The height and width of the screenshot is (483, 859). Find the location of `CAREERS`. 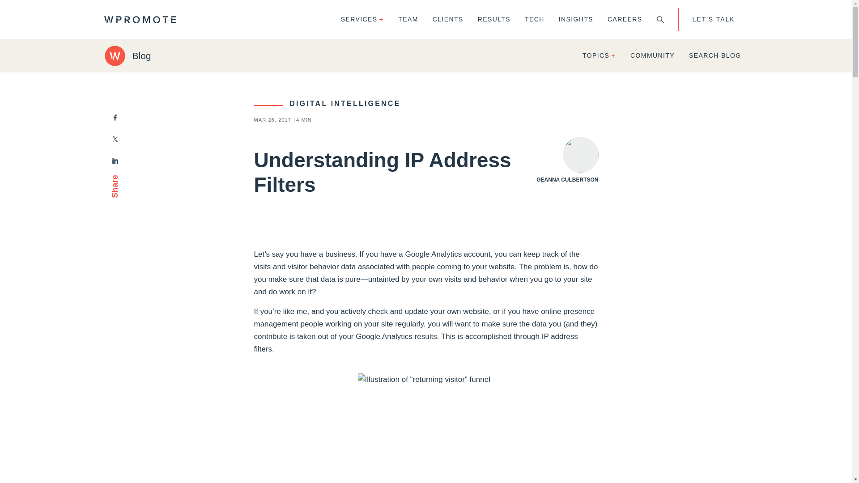

CAREERS is located at coordinates (625, 20).